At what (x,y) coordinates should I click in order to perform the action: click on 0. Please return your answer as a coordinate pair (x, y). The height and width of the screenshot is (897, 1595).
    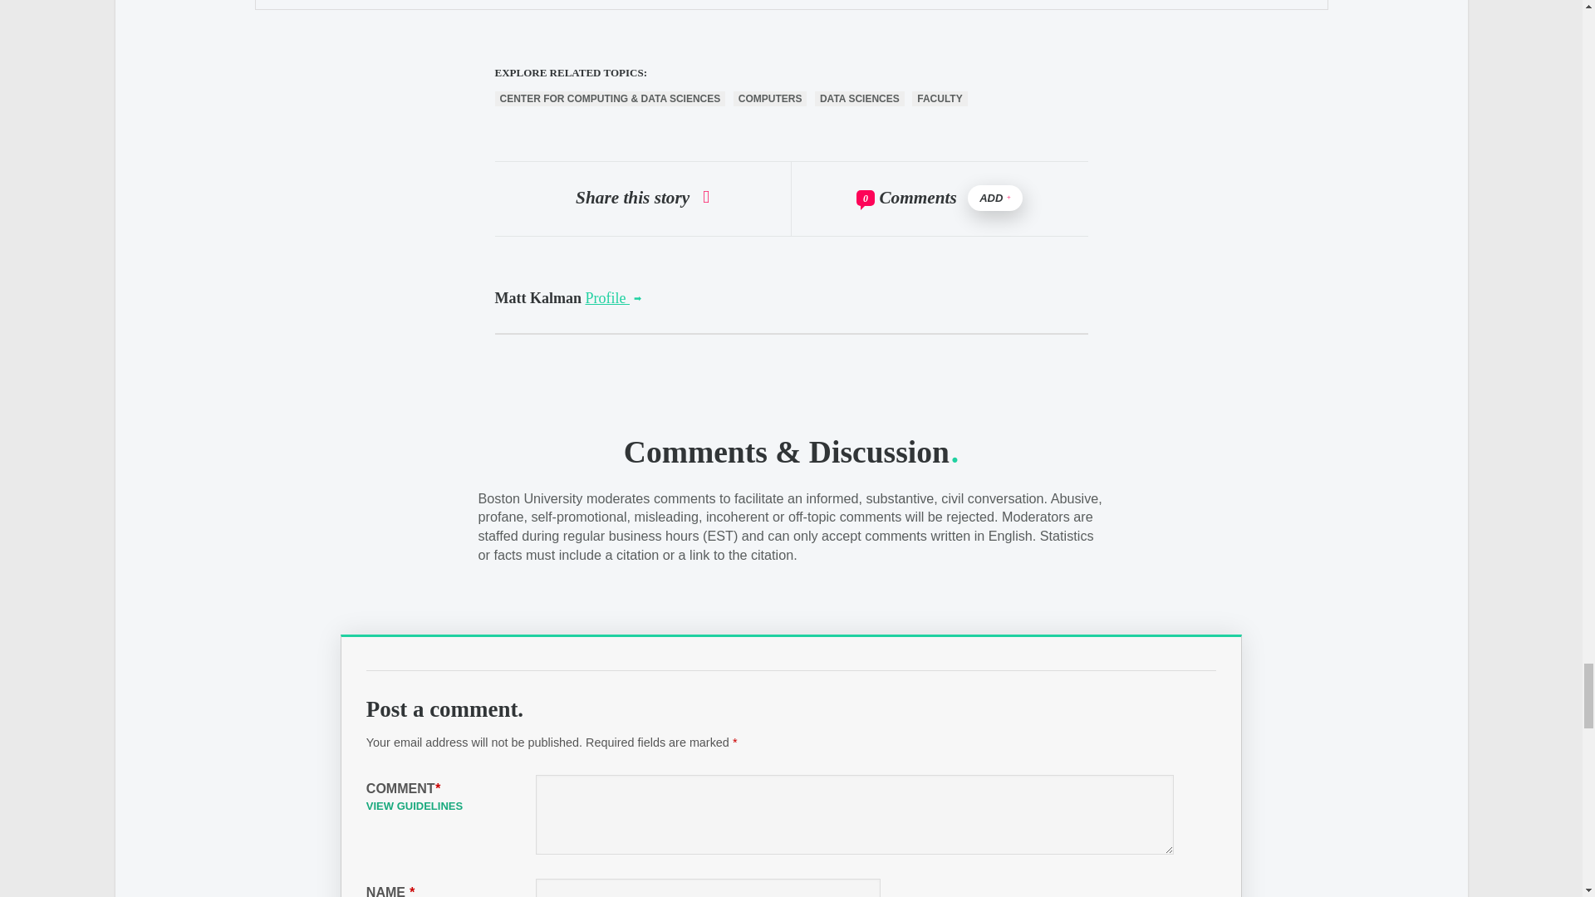
    Looking at the image, I should click on (866, 198).